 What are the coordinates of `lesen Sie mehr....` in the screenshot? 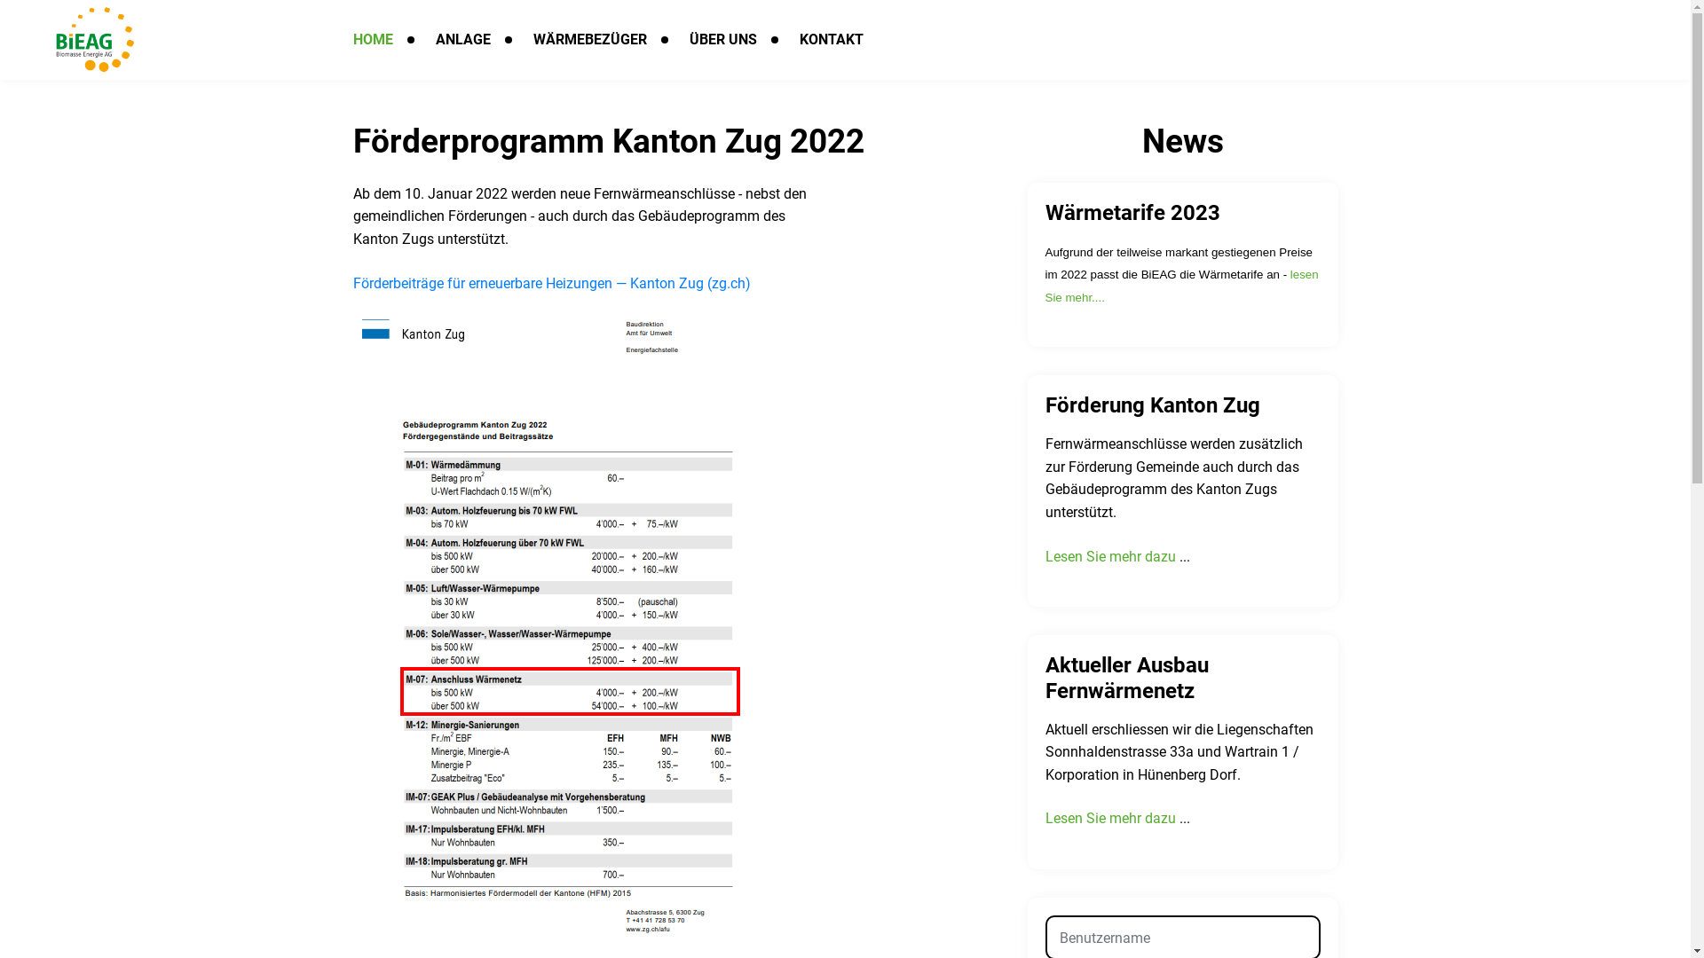 It's located at (1182, 286).